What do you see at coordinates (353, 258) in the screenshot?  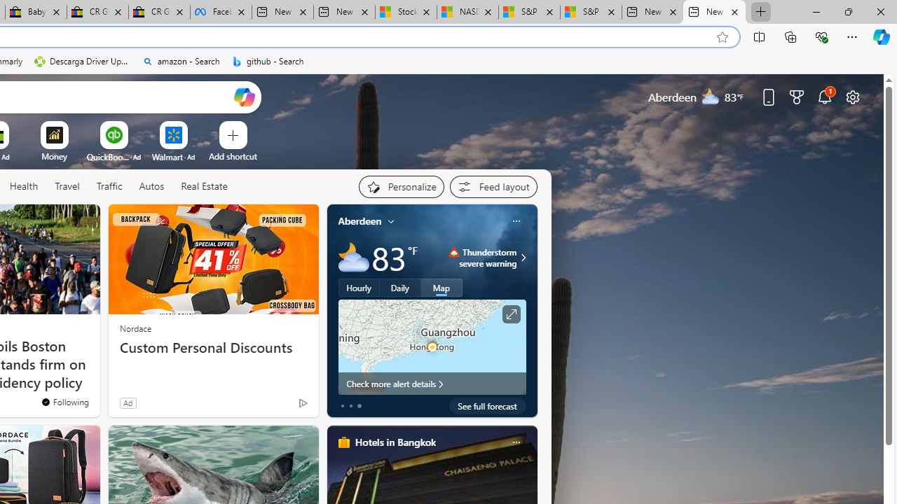 I see `Mostly cloudy` at bounding box center [353, 258].